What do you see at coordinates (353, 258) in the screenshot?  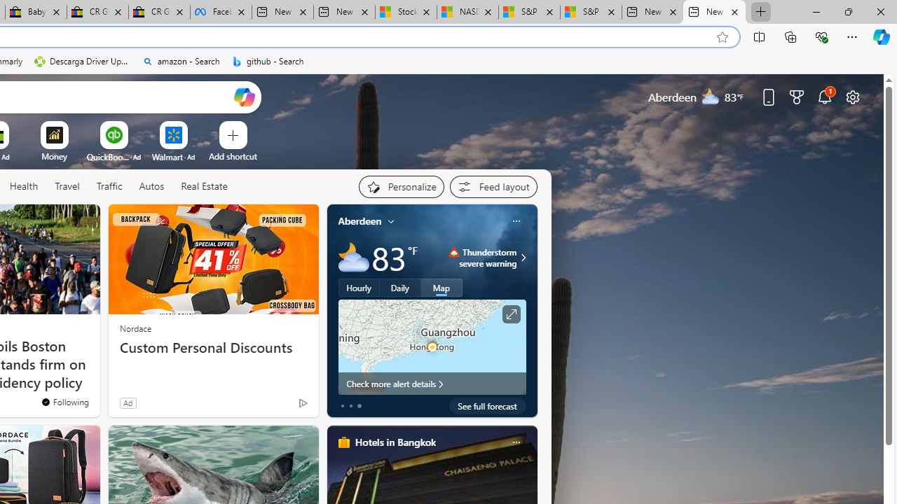 I see `Mostly cloudy` at bounding box center [353, 258].